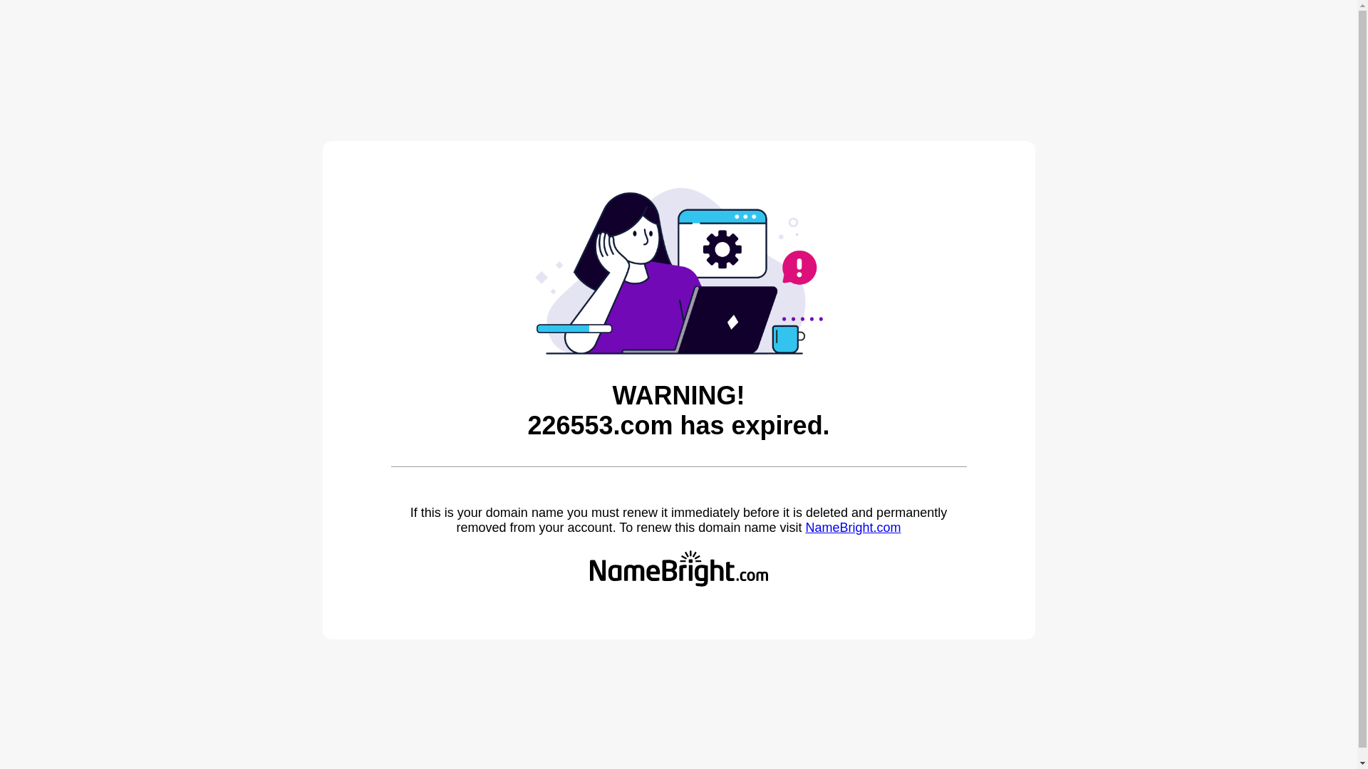  What do you see at coordinates (853, 528) in the screenshot?
I see `NameBright.com` at bounding box center [853, 528].